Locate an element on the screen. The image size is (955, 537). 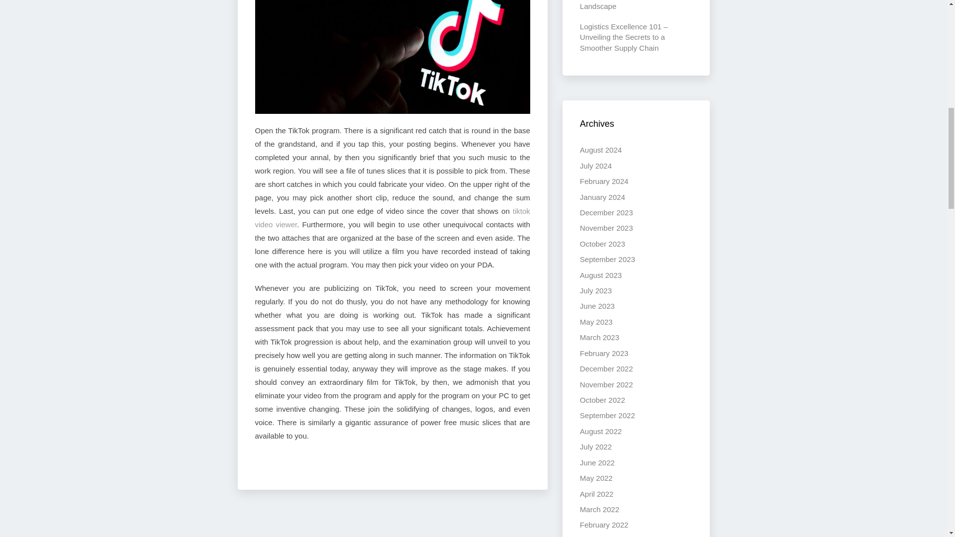
January 2024 is located at coordinates (602, 197).